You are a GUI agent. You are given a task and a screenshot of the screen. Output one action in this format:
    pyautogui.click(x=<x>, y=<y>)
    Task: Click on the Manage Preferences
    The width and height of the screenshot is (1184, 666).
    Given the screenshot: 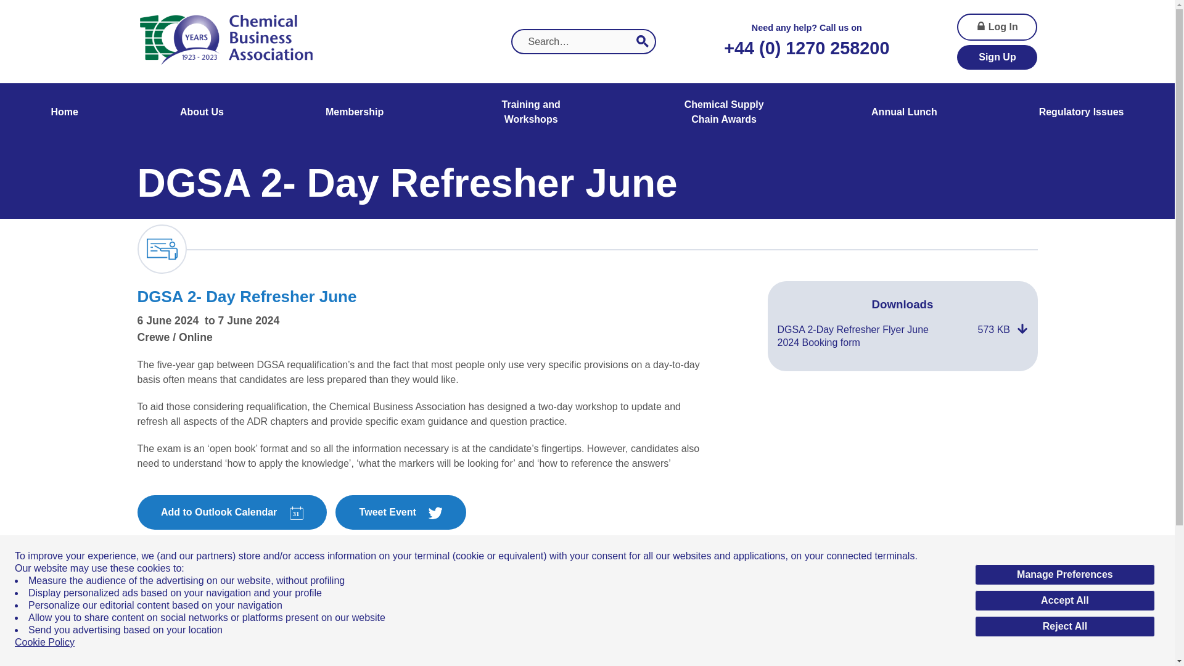 What is the action you would take?
    pyautogui.click(x=1064, y=575)
    